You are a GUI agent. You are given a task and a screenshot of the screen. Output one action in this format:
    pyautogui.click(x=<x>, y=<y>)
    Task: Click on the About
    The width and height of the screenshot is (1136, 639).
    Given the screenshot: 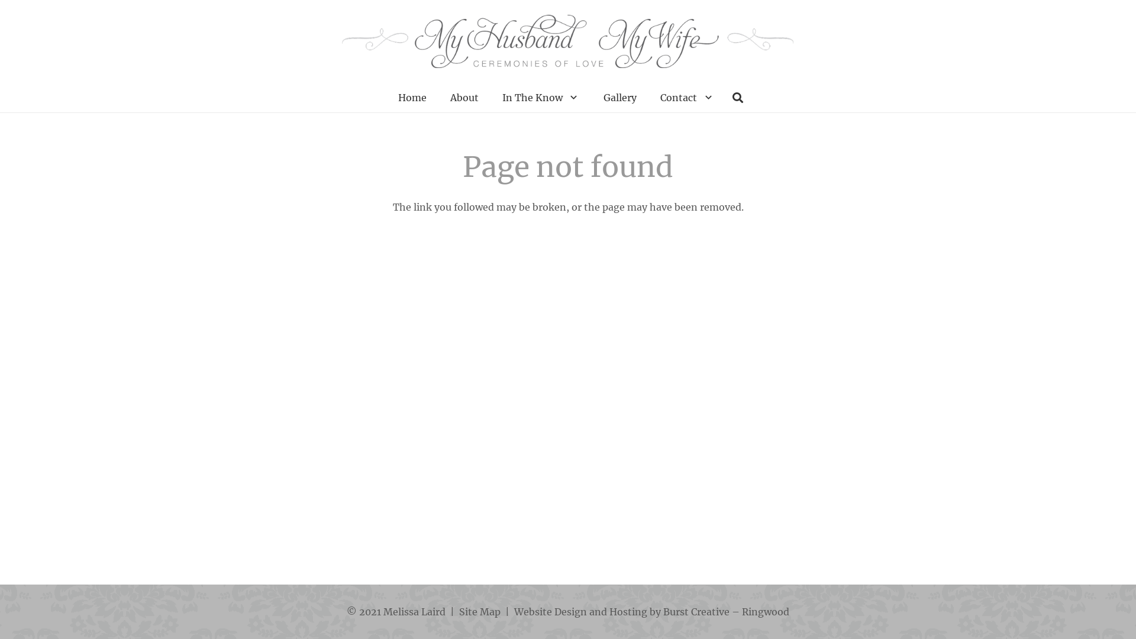 What is the action you would take?
    pyautogui.click(x=464, y=98)
    